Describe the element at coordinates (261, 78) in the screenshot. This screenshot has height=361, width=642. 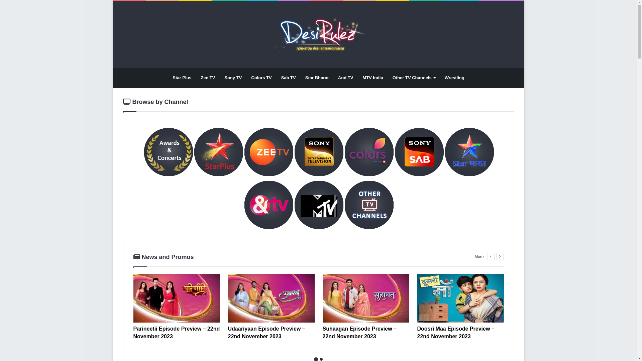
I see `Colors TV` at that location.